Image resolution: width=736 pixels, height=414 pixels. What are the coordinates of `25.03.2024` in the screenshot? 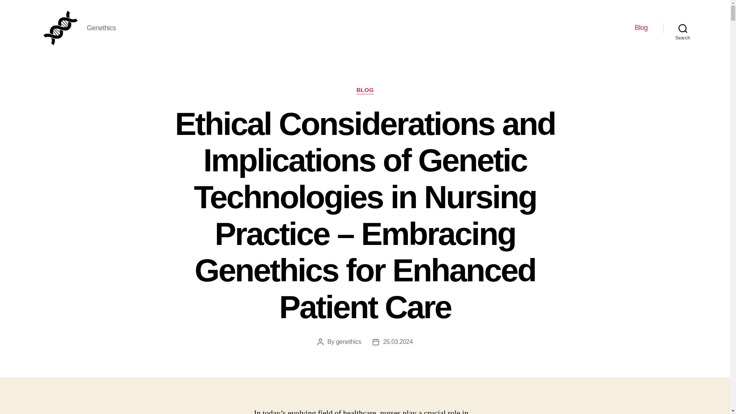 It's located at (397, 342).